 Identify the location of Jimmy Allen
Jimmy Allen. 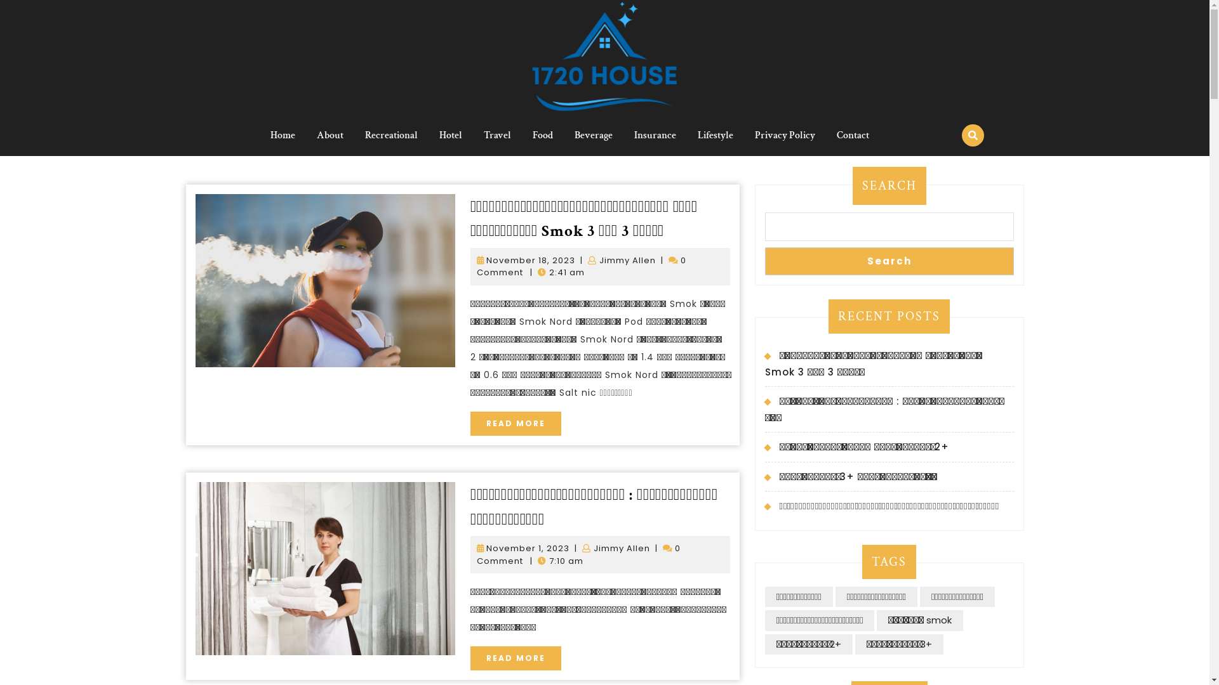
(622, 548).